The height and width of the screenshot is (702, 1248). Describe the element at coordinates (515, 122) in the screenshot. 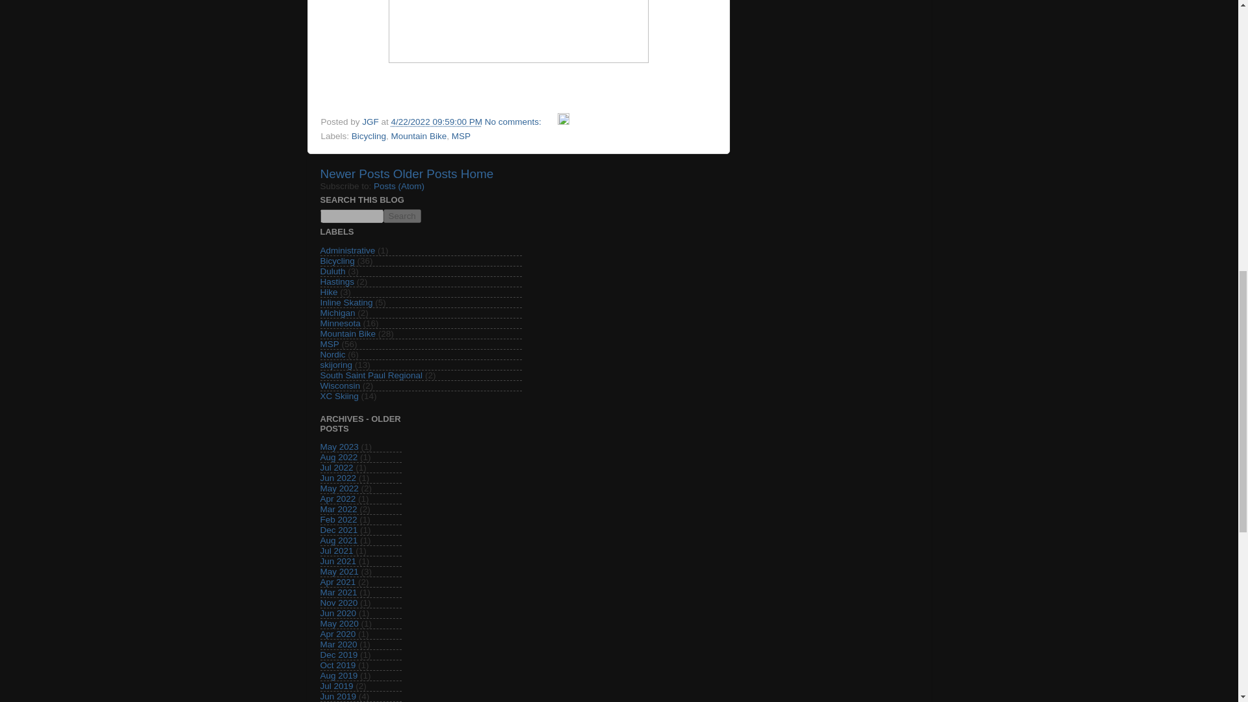

I see `No comments:` at that location.